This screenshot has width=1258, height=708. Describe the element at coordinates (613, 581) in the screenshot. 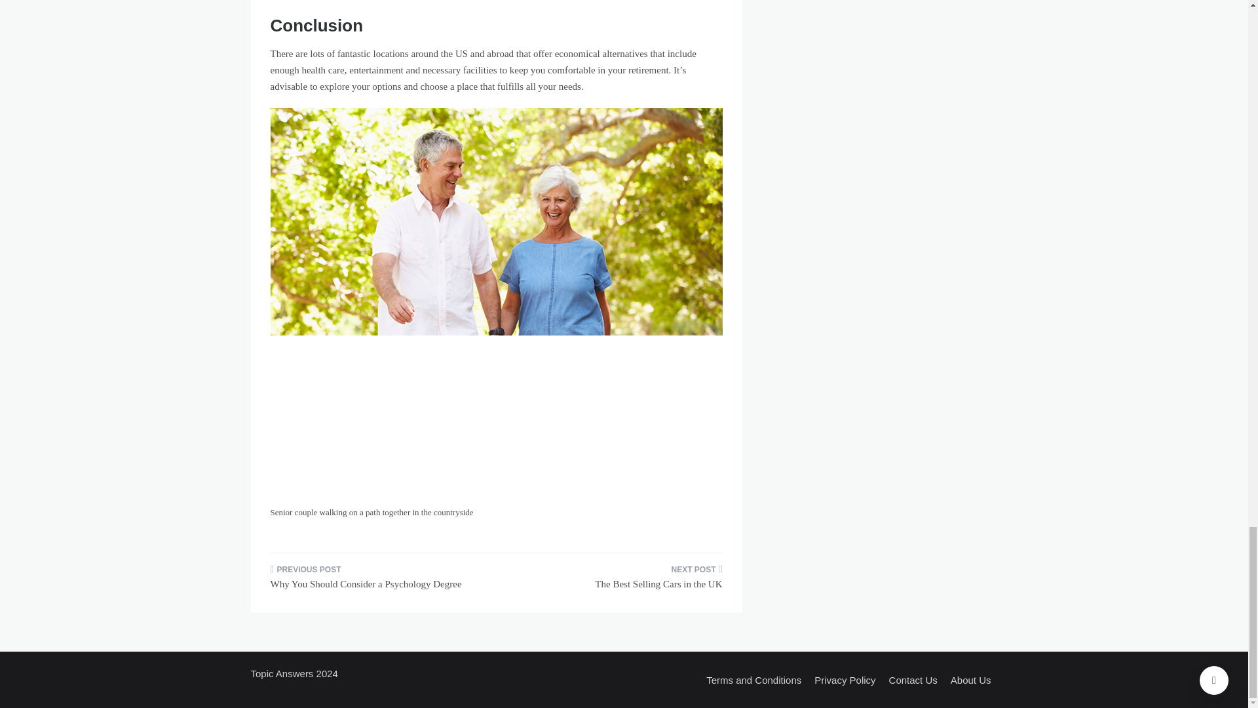

I see `The Best Selling Cars in the UK` at that location.